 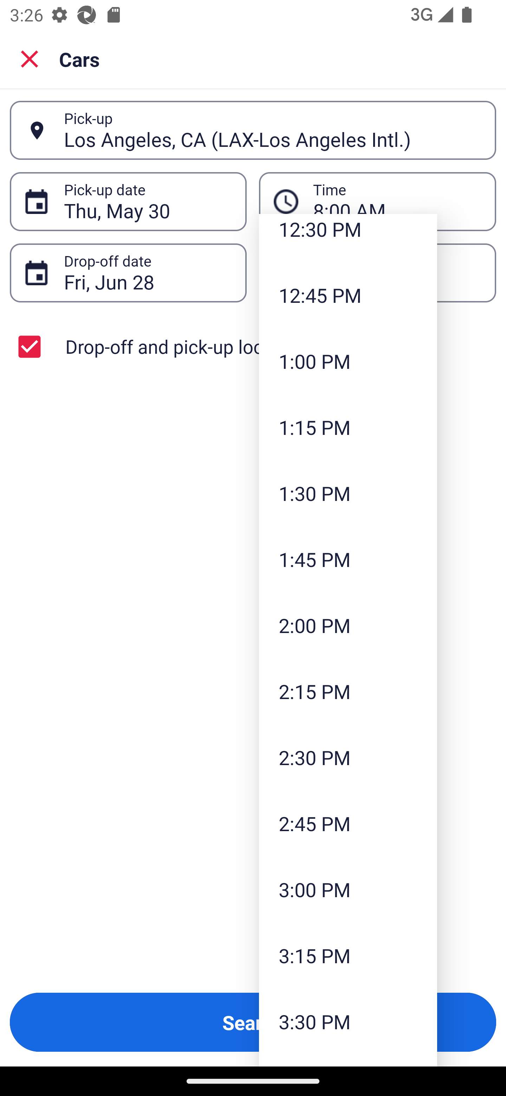 I want to click on 2:00 PM, so click(x=348, y=625).